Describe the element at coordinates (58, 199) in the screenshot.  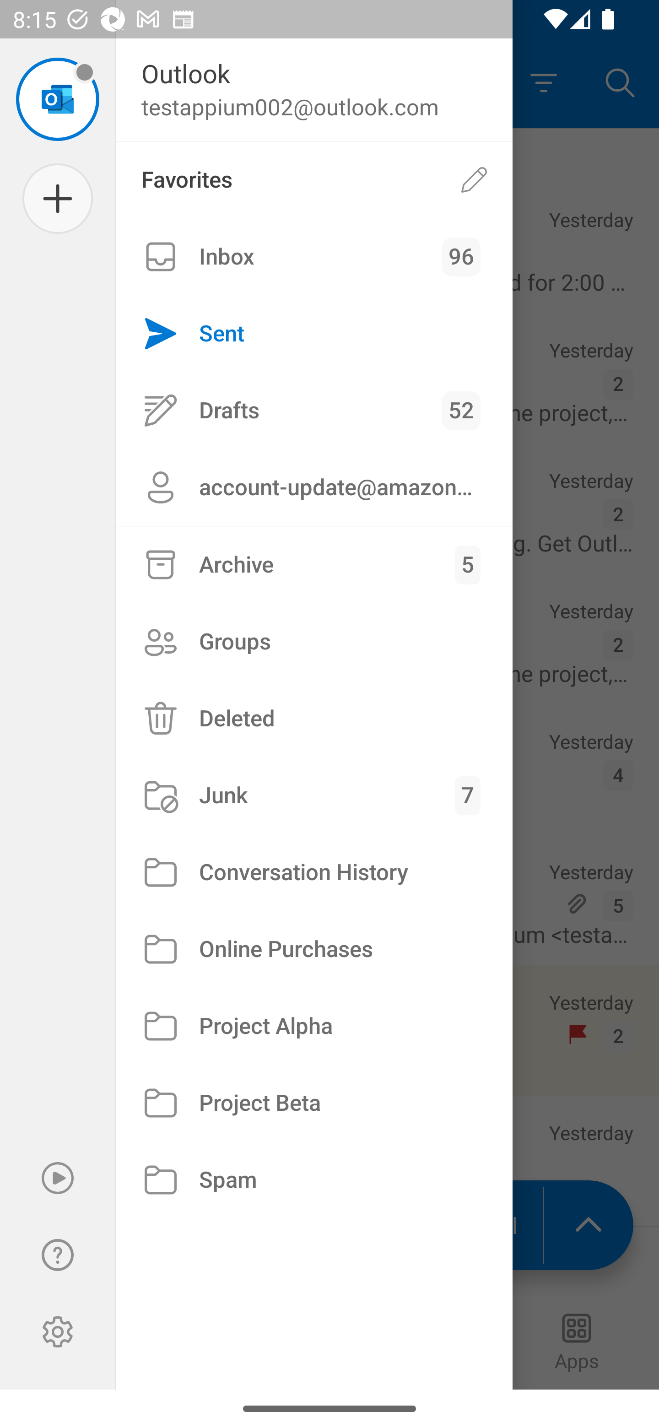
I see `Add account` at that location.